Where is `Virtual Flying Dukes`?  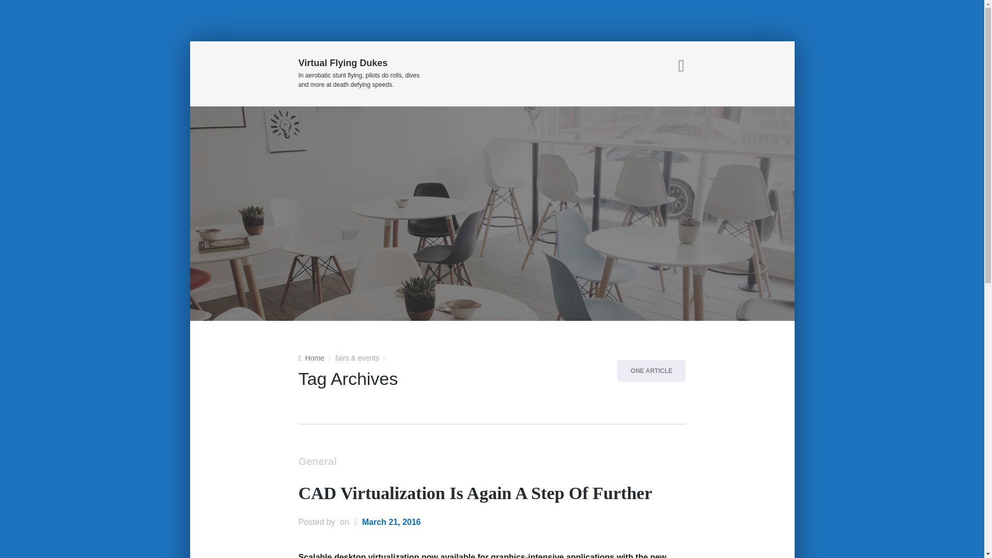 Virtual Flying Dukes is located at coordinates (359, 64).